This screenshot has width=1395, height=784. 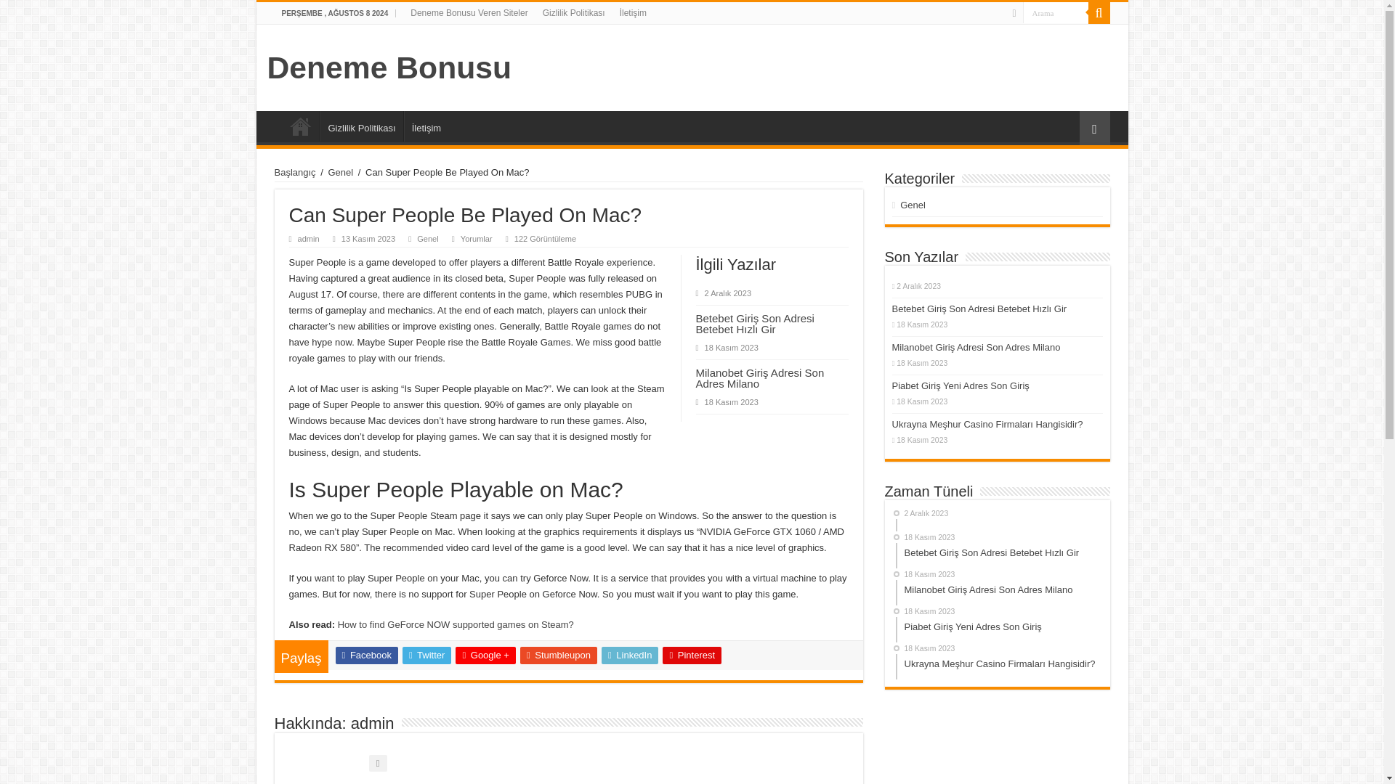 I want to click on Deneme Bonusu, so click(x=389, y=67).